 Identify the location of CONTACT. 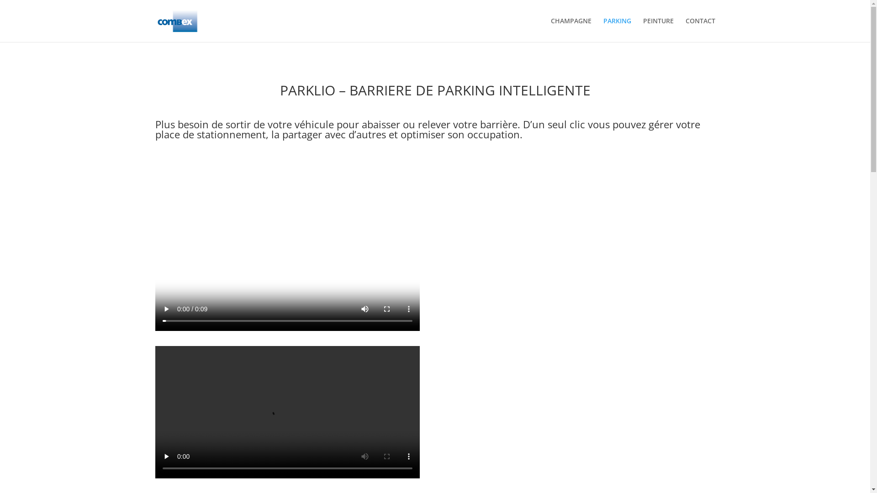
(700, 30).